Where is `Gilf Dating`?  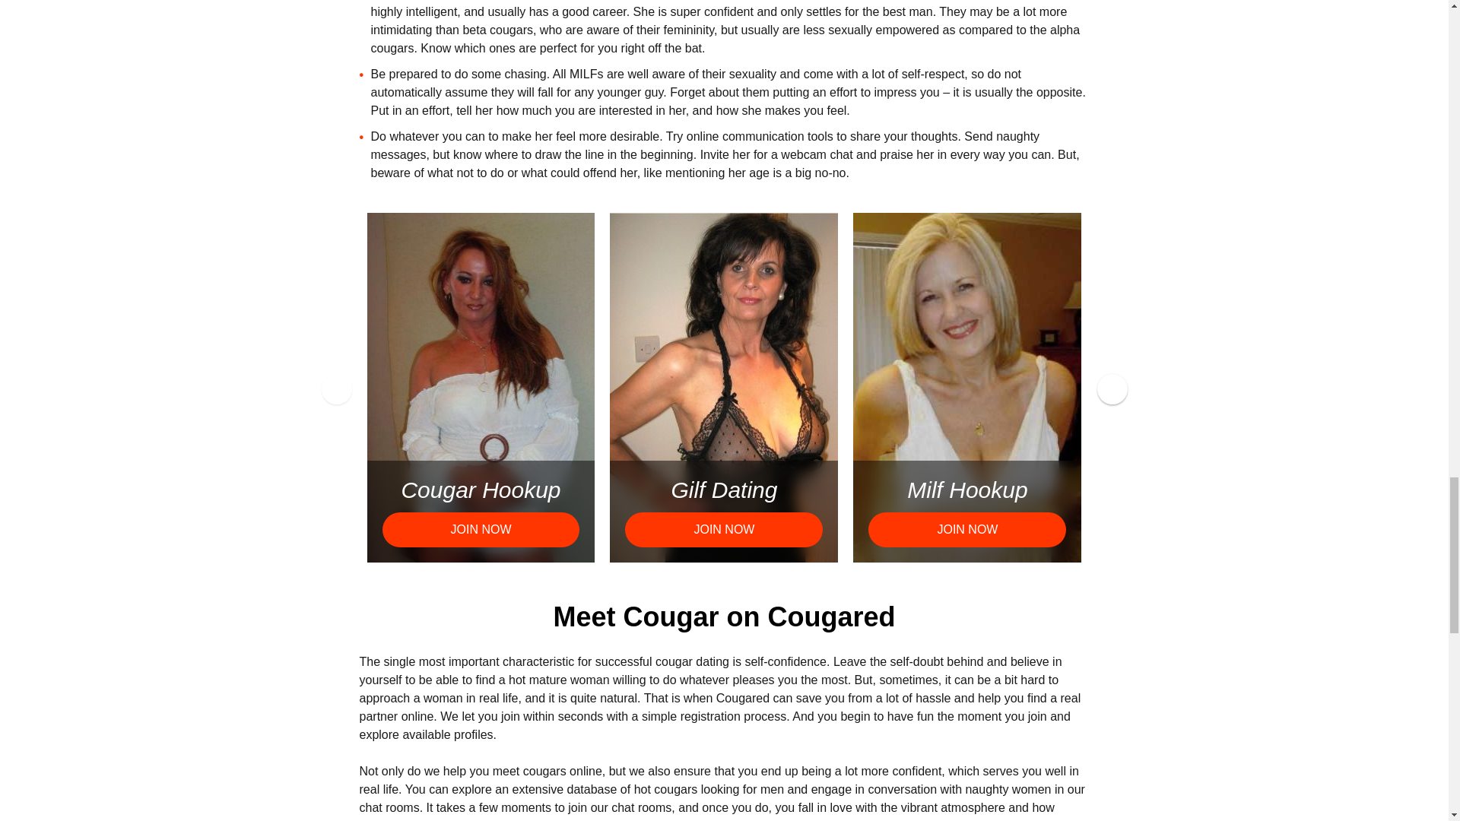 Gilf Dating is located at coordinates (723, 490).